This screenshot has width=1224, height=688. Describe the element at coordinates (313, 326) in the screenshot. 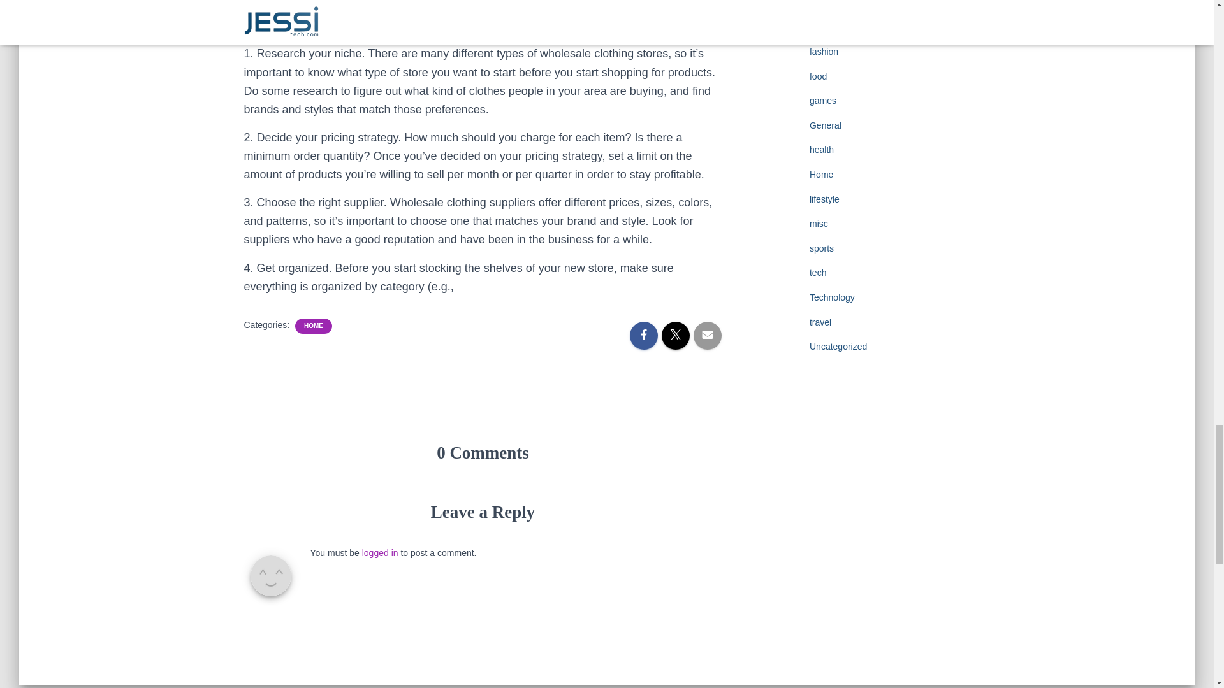

I see `HOME` at that location.